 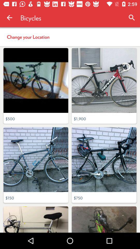 What do you see at coordinates (132, 18) in the screenshot?
I see `turn off icon to the right of bicycles icon` at bounding box center [132, 18].